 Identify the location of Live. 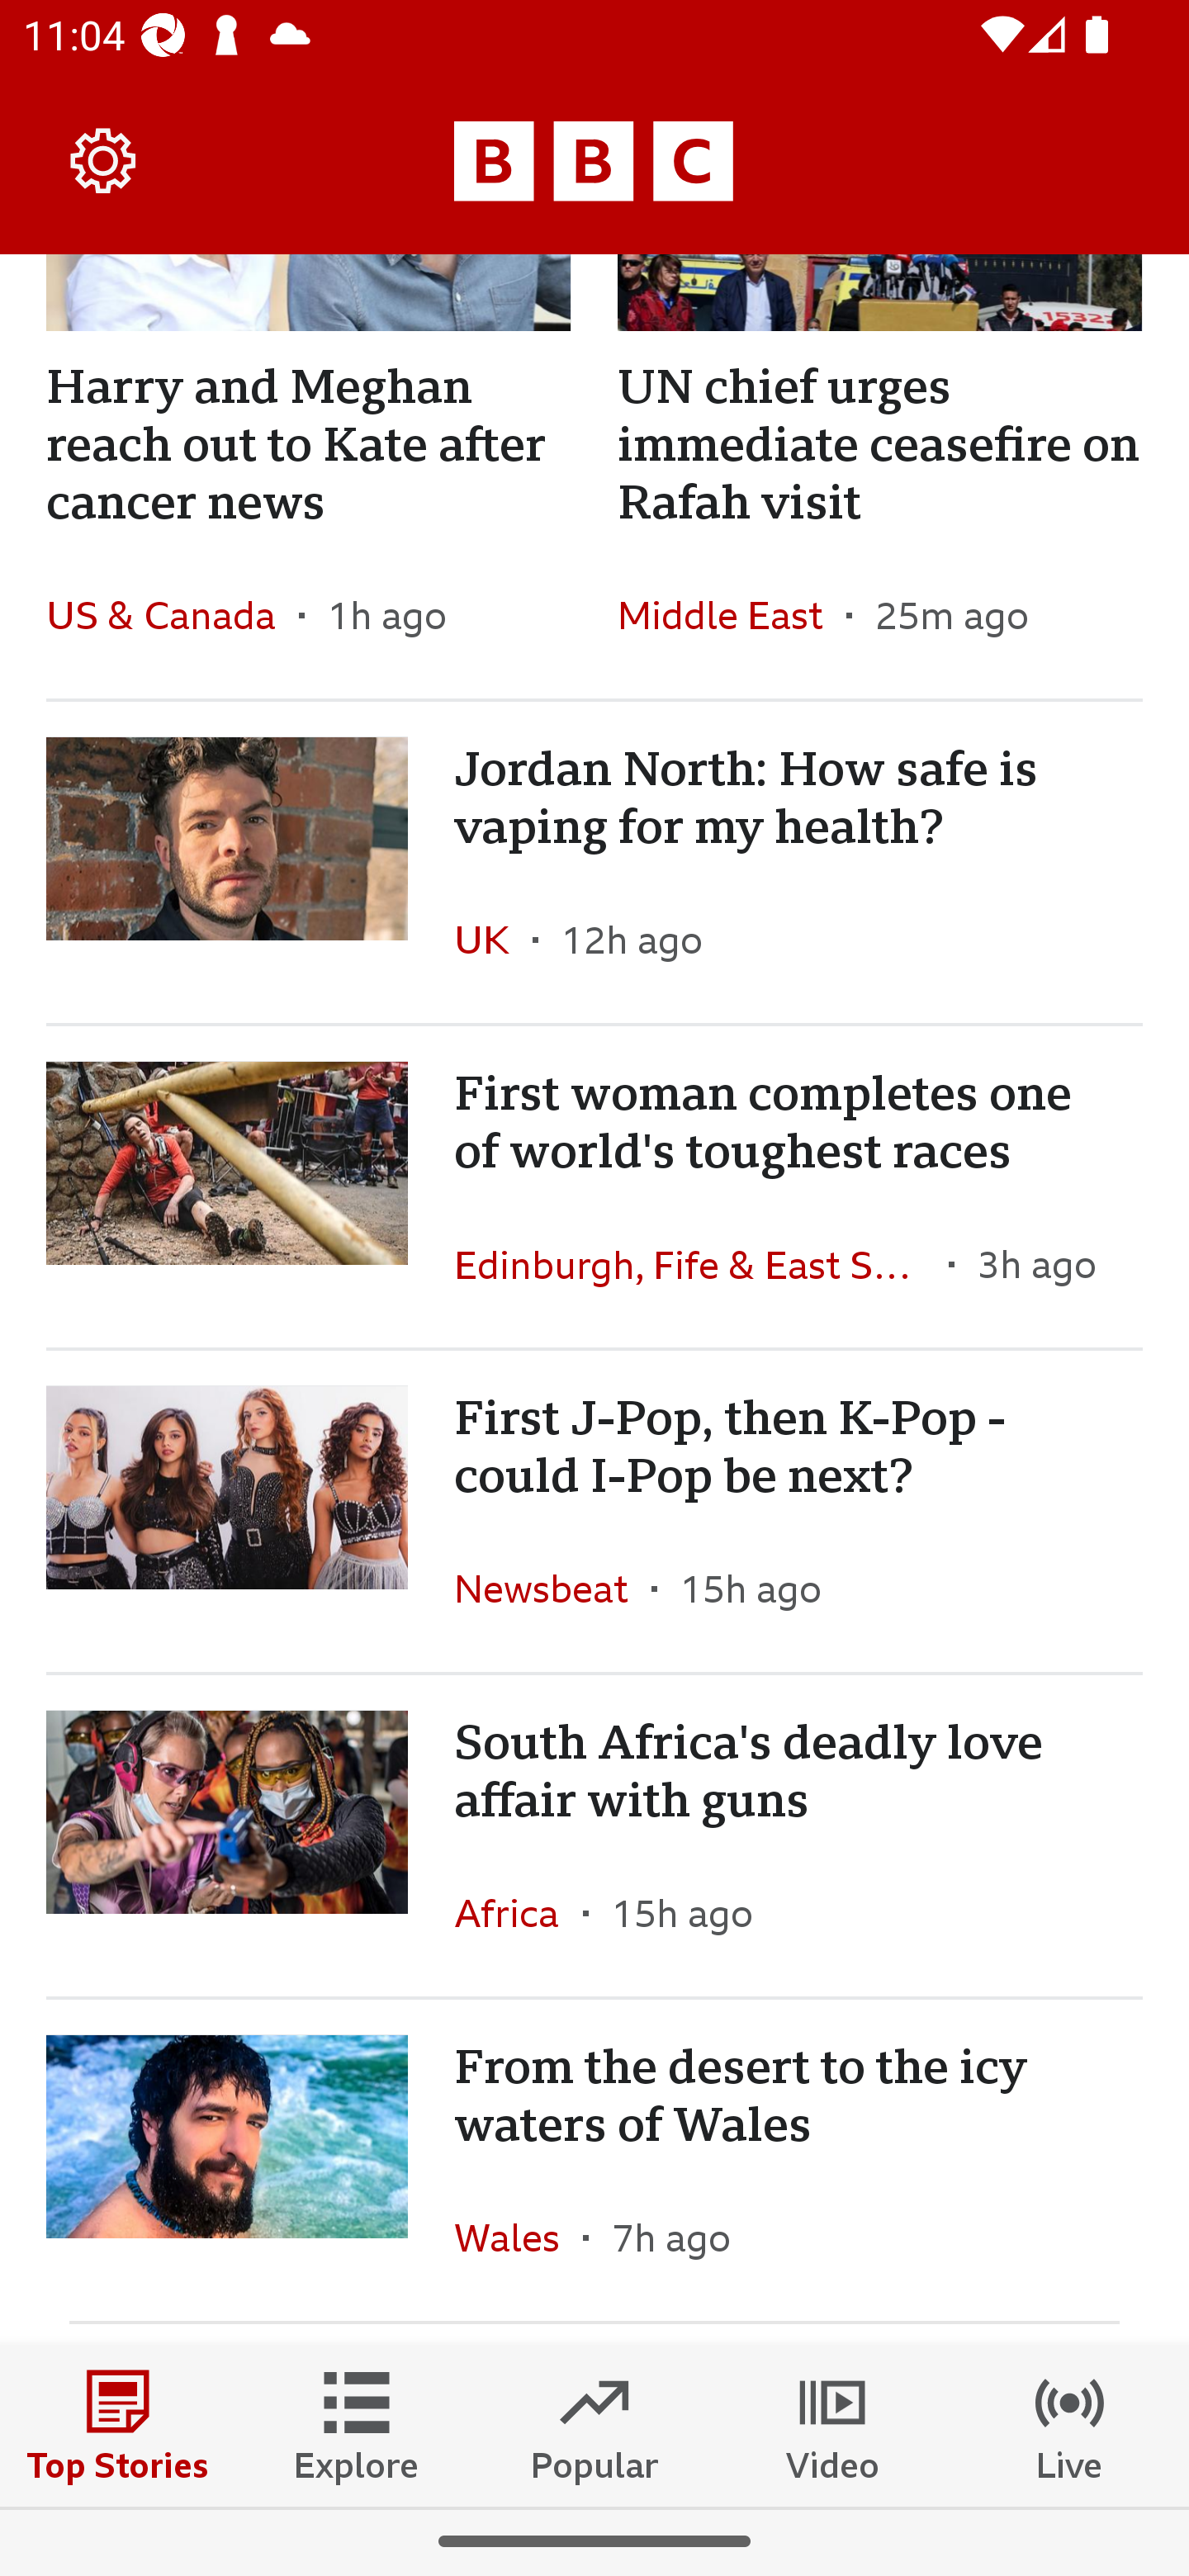
(1070, 2425).